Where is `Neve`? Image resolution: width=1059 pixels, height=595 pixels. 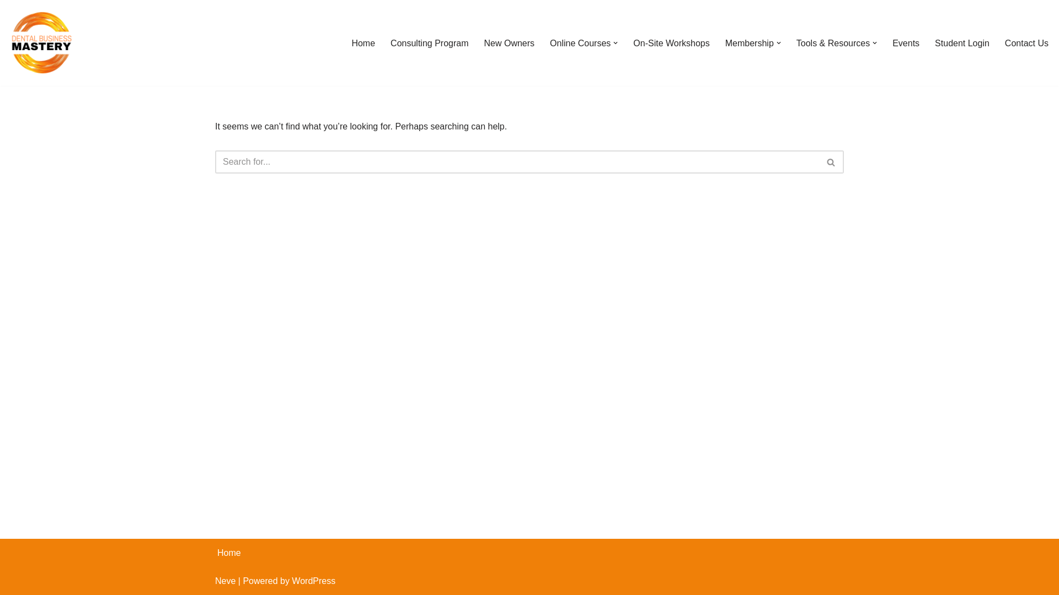
Neve is located at coordinates (225, 581).